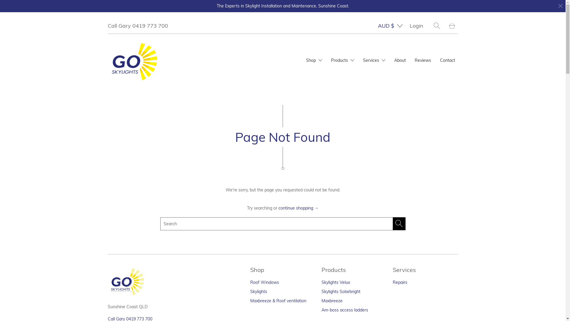  I want to click on USD, so click(446, 213).